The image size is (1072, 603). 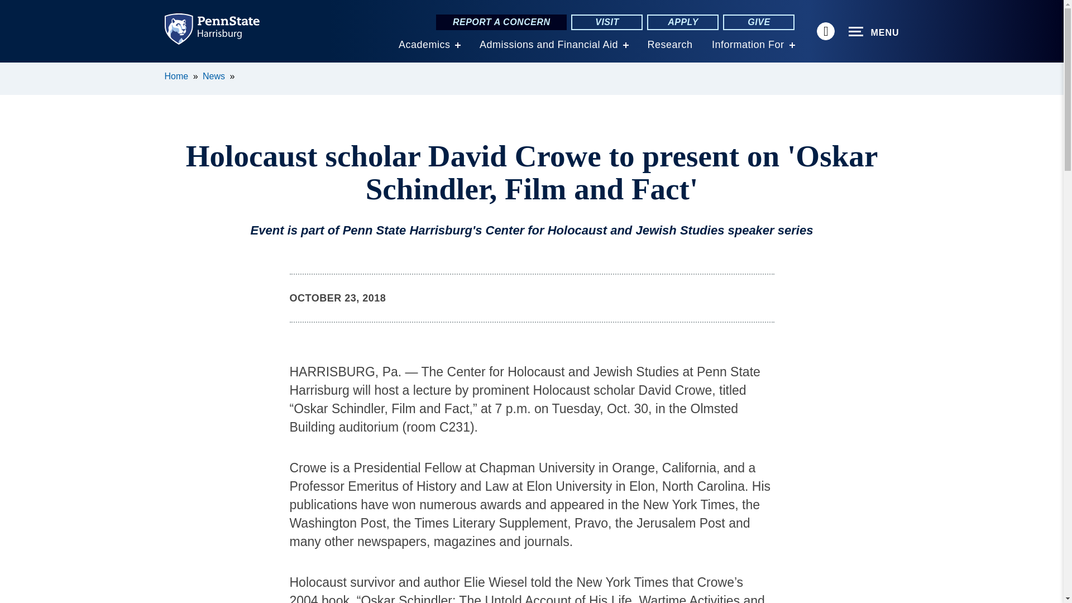 I want to click on Academics, so click(x=424, y=45).